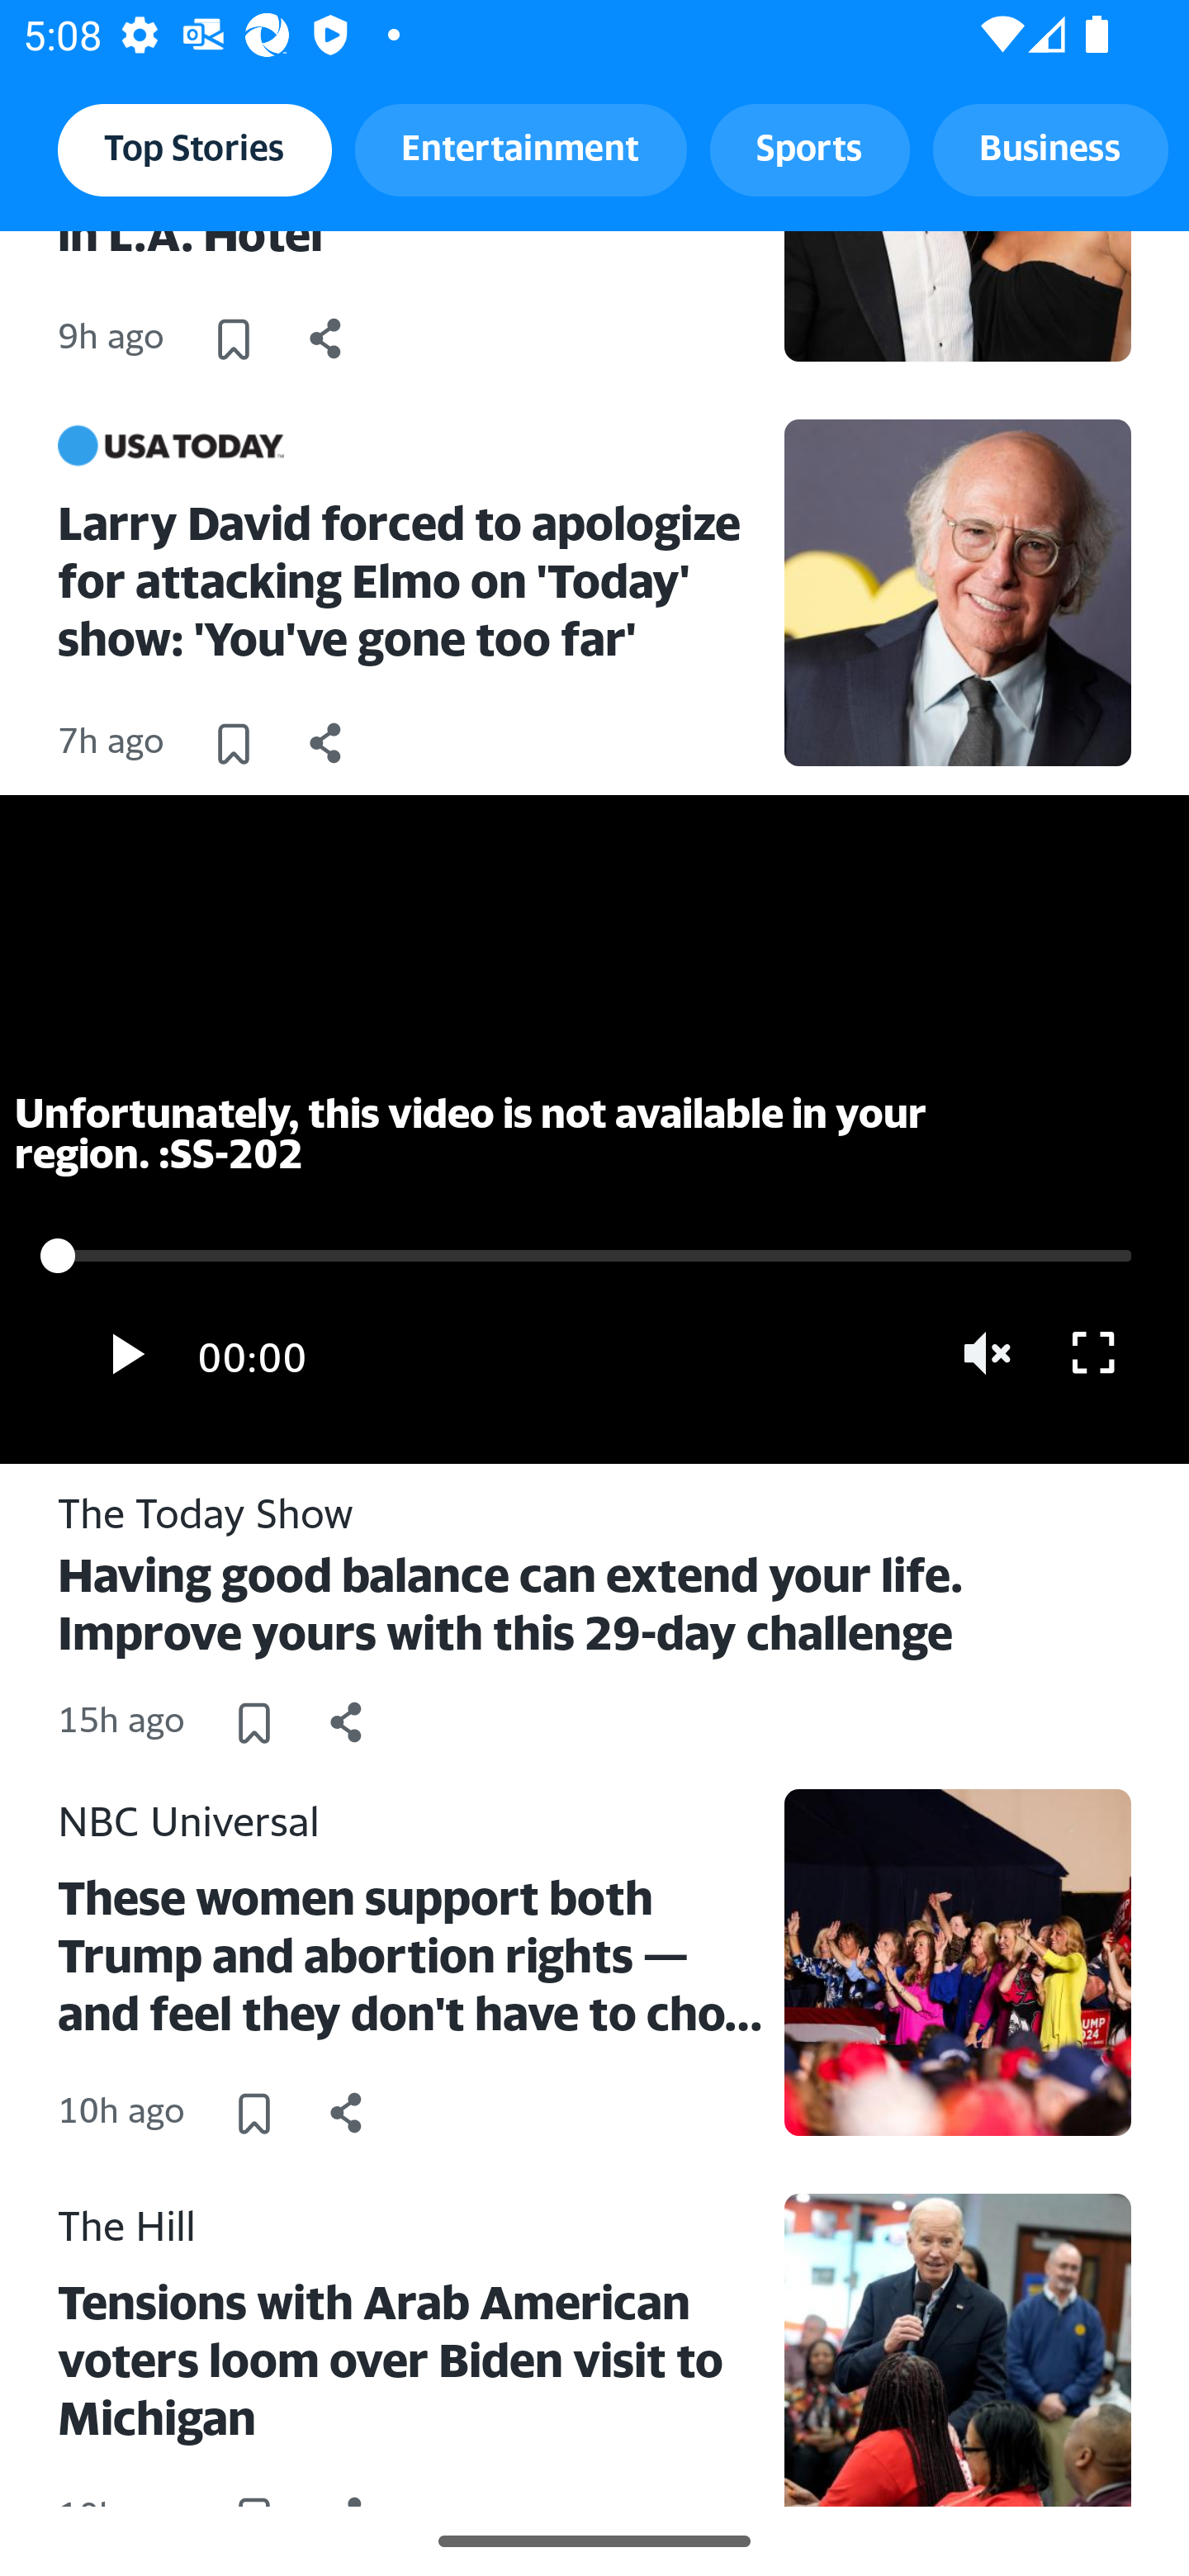 The height and width of the screenshot is (2576, 1189). I want to click on Save this article, so click(253, 2112).